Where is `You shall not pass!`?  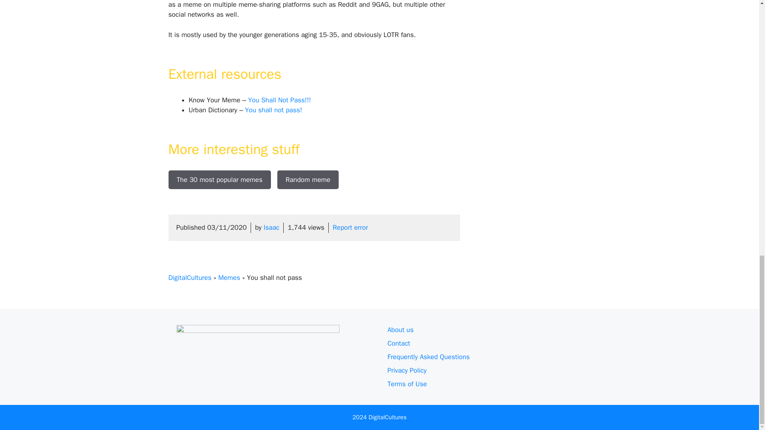 You shall not pass! is located at coordinates (273, 110).